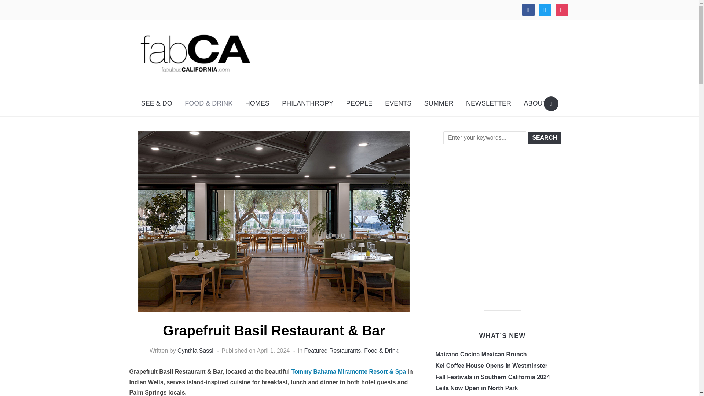 This screenshot has width=704, height=396. Describe the element at coordinates (544, 138) in the screenshot. I see `Search` at that location.